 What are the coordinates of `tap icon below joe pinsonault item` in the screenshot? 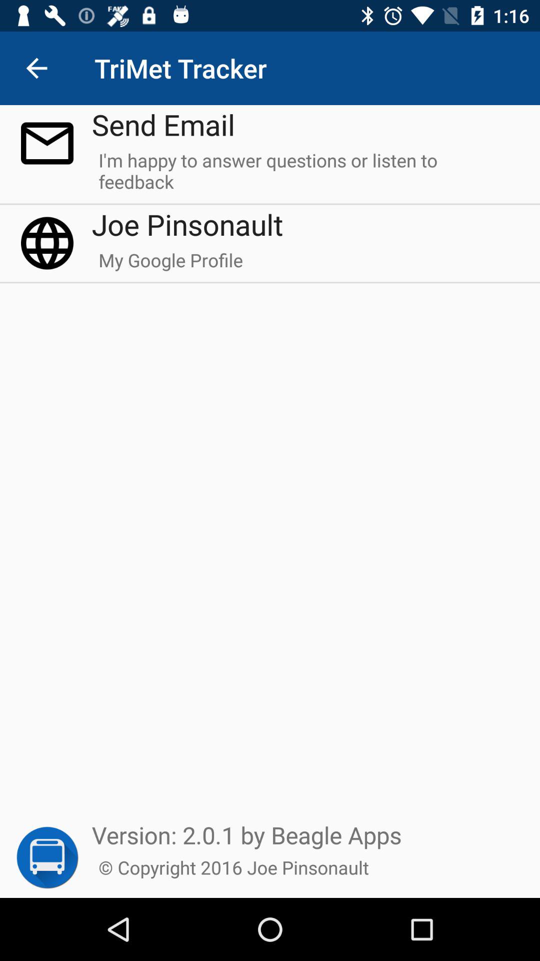 It's located at (170, 265).